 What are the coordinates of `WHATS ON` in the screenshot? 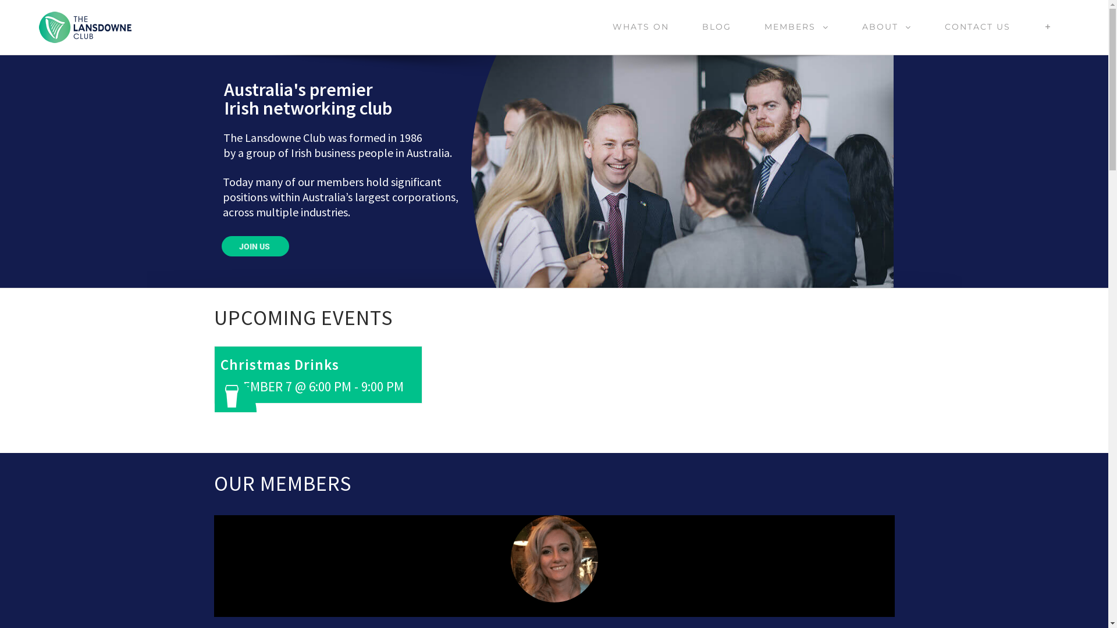 It's located at (641, 27).